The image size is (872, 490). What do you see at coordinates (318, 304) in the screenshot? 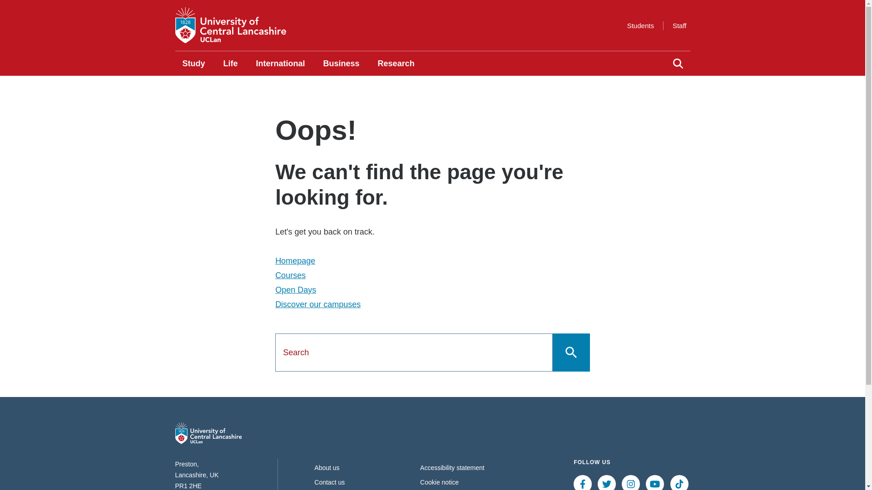
I see `Discover our campuses` at bounding box center [318, 304].